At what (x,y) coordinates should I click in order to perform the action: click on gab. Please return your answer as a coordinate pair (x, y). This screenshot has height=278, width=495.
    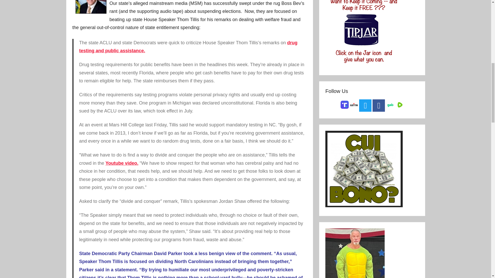
    Looking at the image, I should click on (390, 105).